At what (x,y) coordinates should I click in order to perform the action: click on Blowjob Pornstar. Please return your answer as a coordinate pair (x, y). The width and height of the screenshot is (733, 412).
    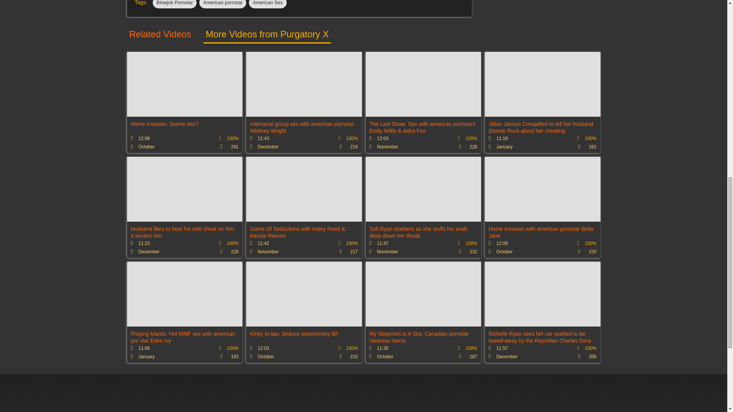
    Looking at the image, I should click on (175, 4).